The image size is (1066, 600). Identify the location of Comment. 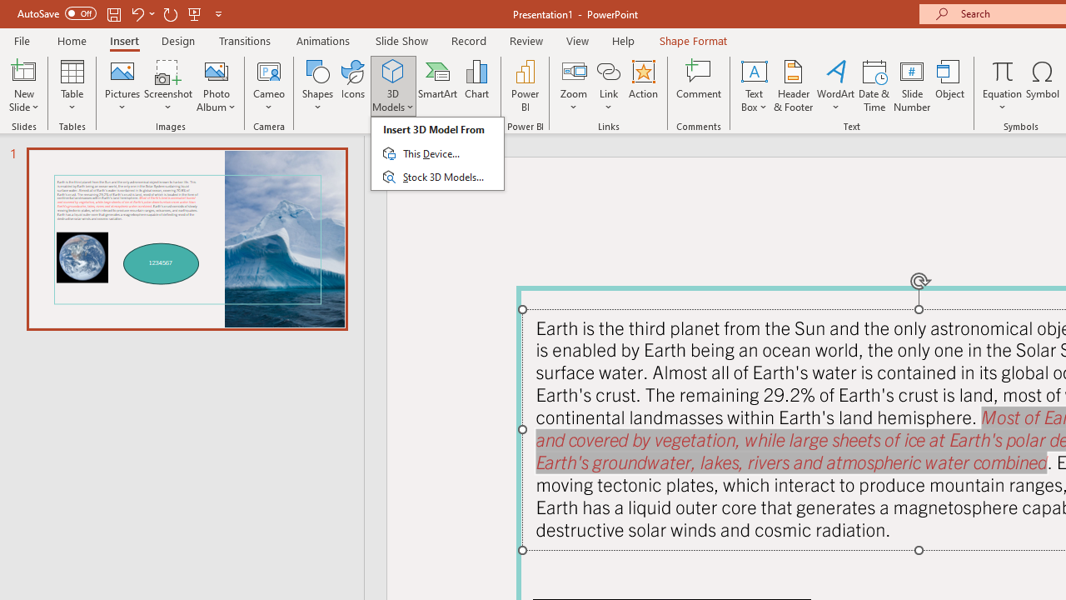
(700, 85).